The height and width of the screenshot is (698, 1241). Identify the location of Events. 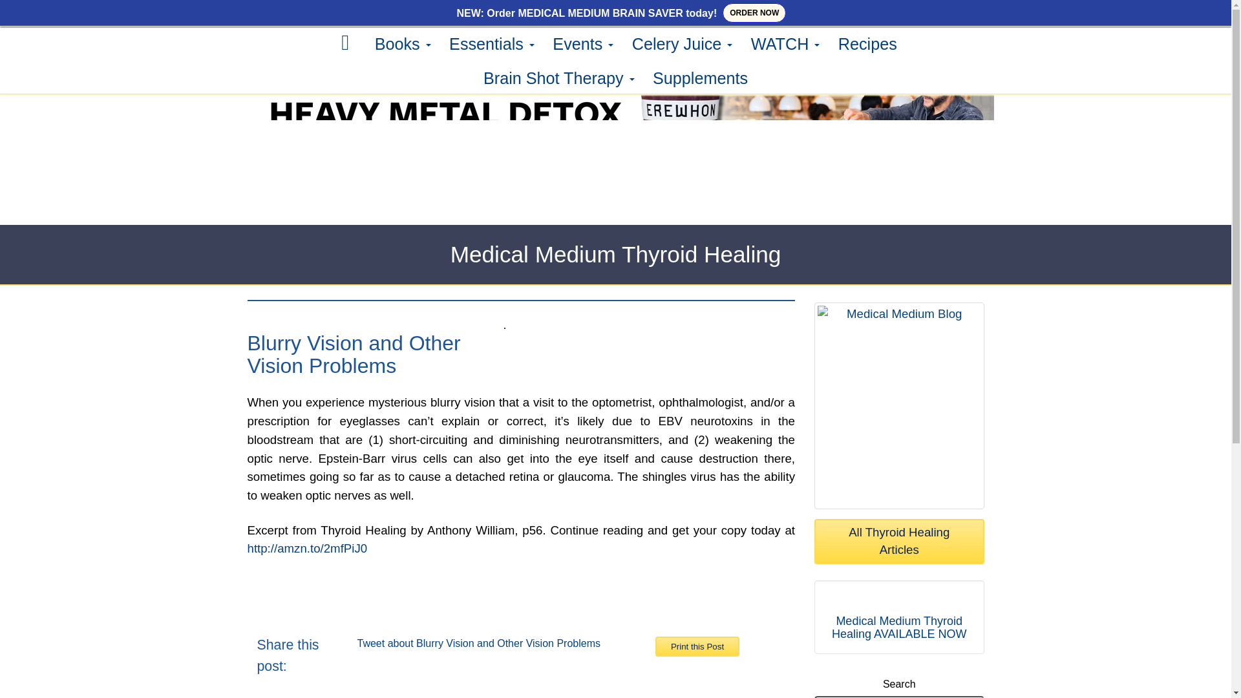
(583, 44).